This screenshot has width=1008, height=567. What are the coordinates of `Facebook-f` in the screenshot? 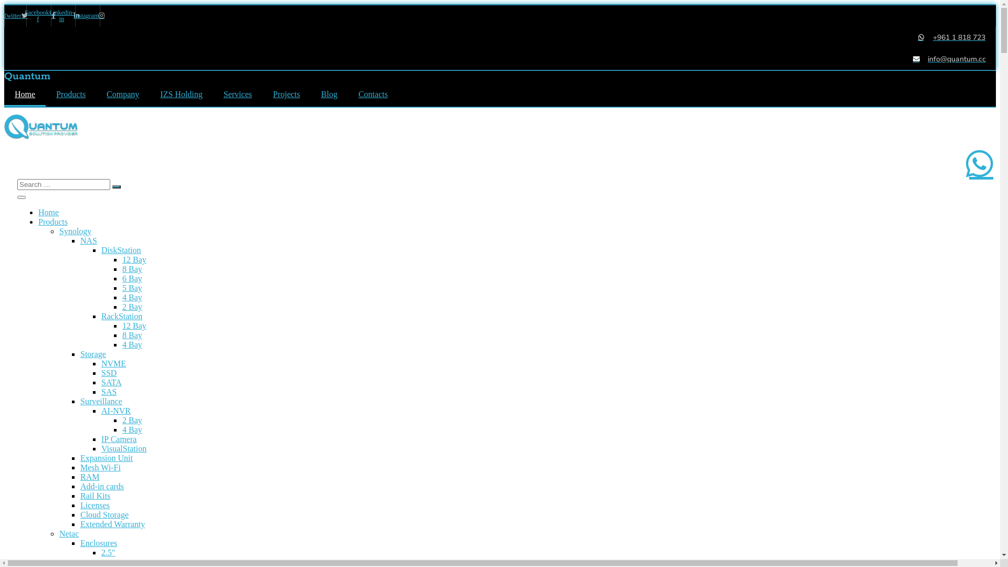 It's located at (40, 16).